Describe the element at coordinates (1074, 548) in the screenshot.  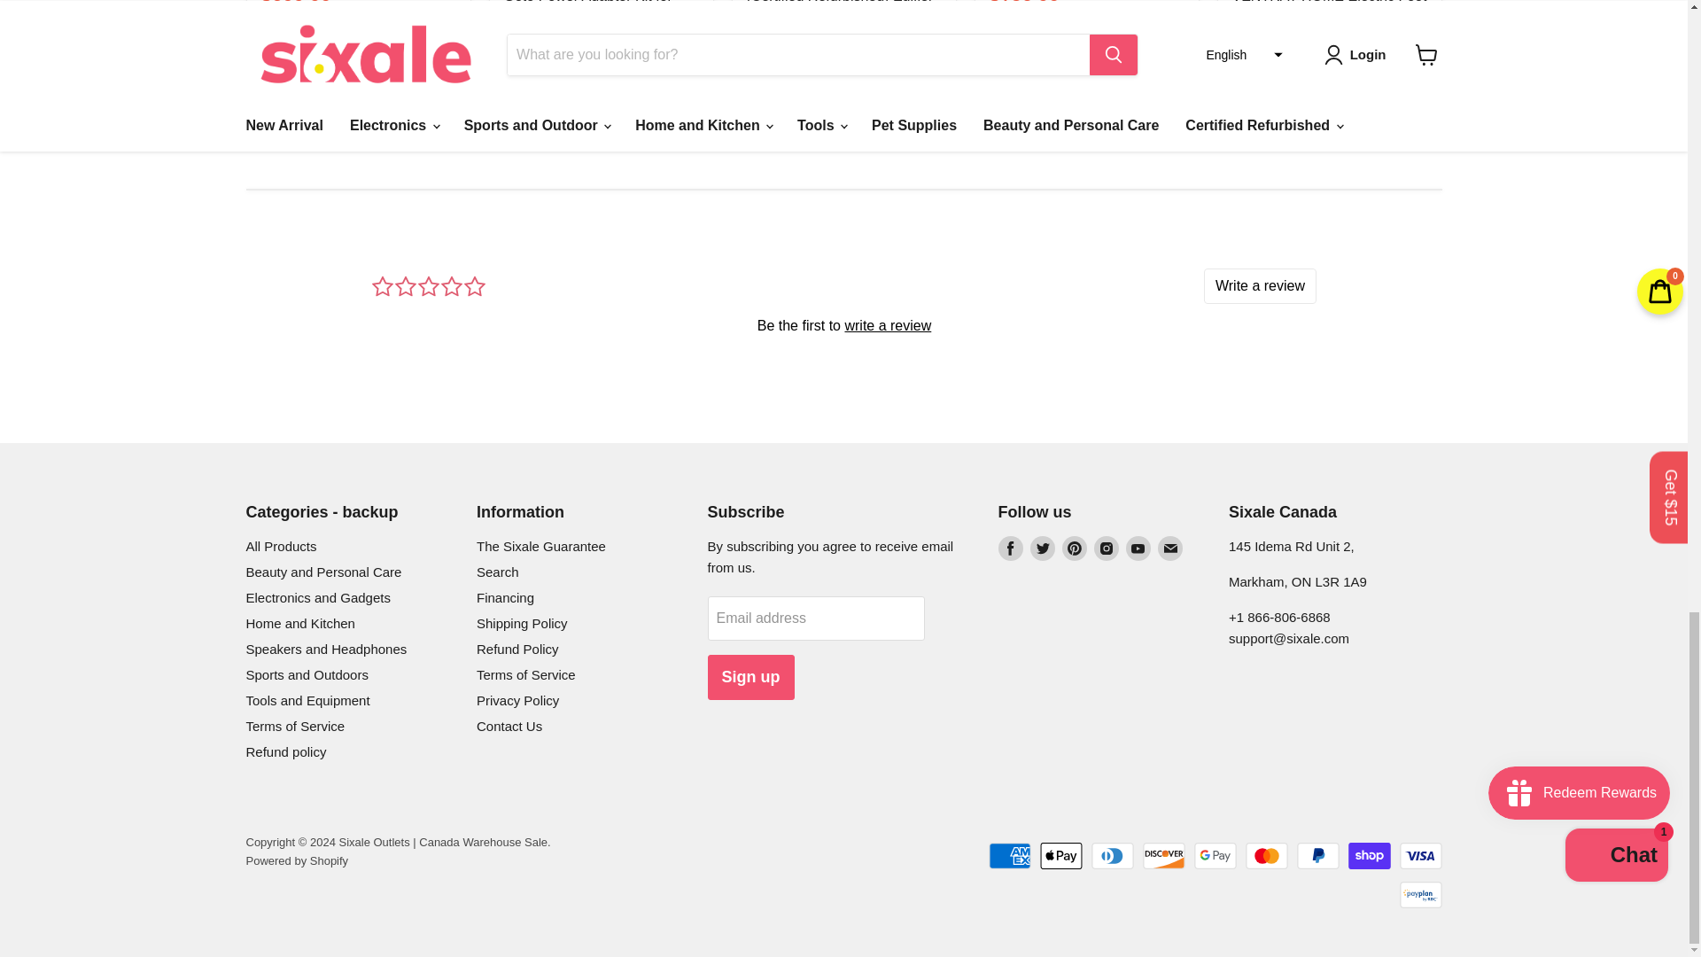
I see `Pinterest` at that location.